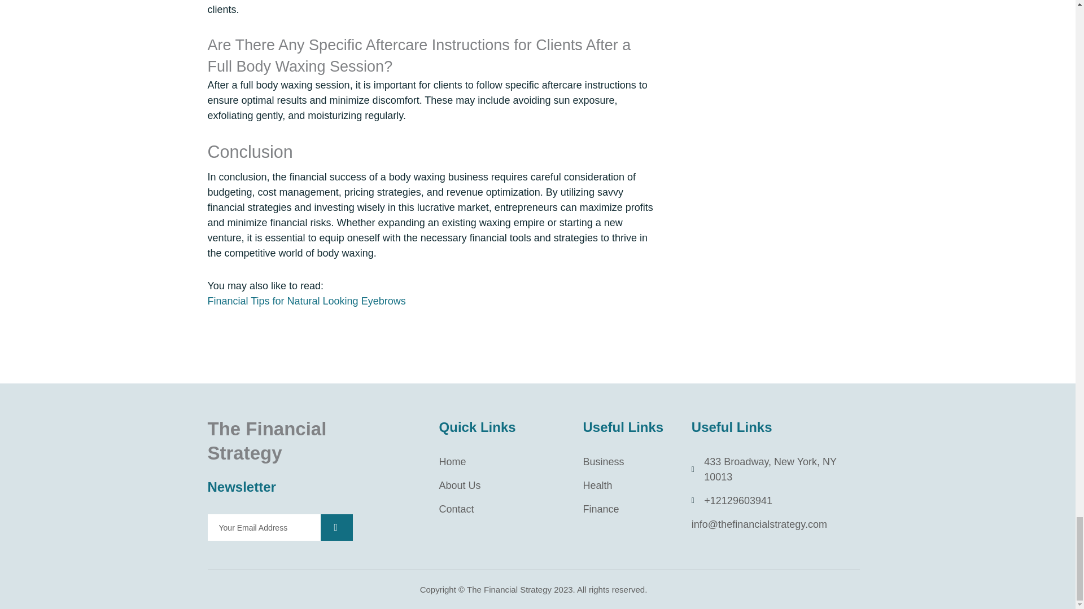 The image size is (1084, 609). Describe the element at coordinates (628, 461) in the screenshot. I see `Business` at that location.